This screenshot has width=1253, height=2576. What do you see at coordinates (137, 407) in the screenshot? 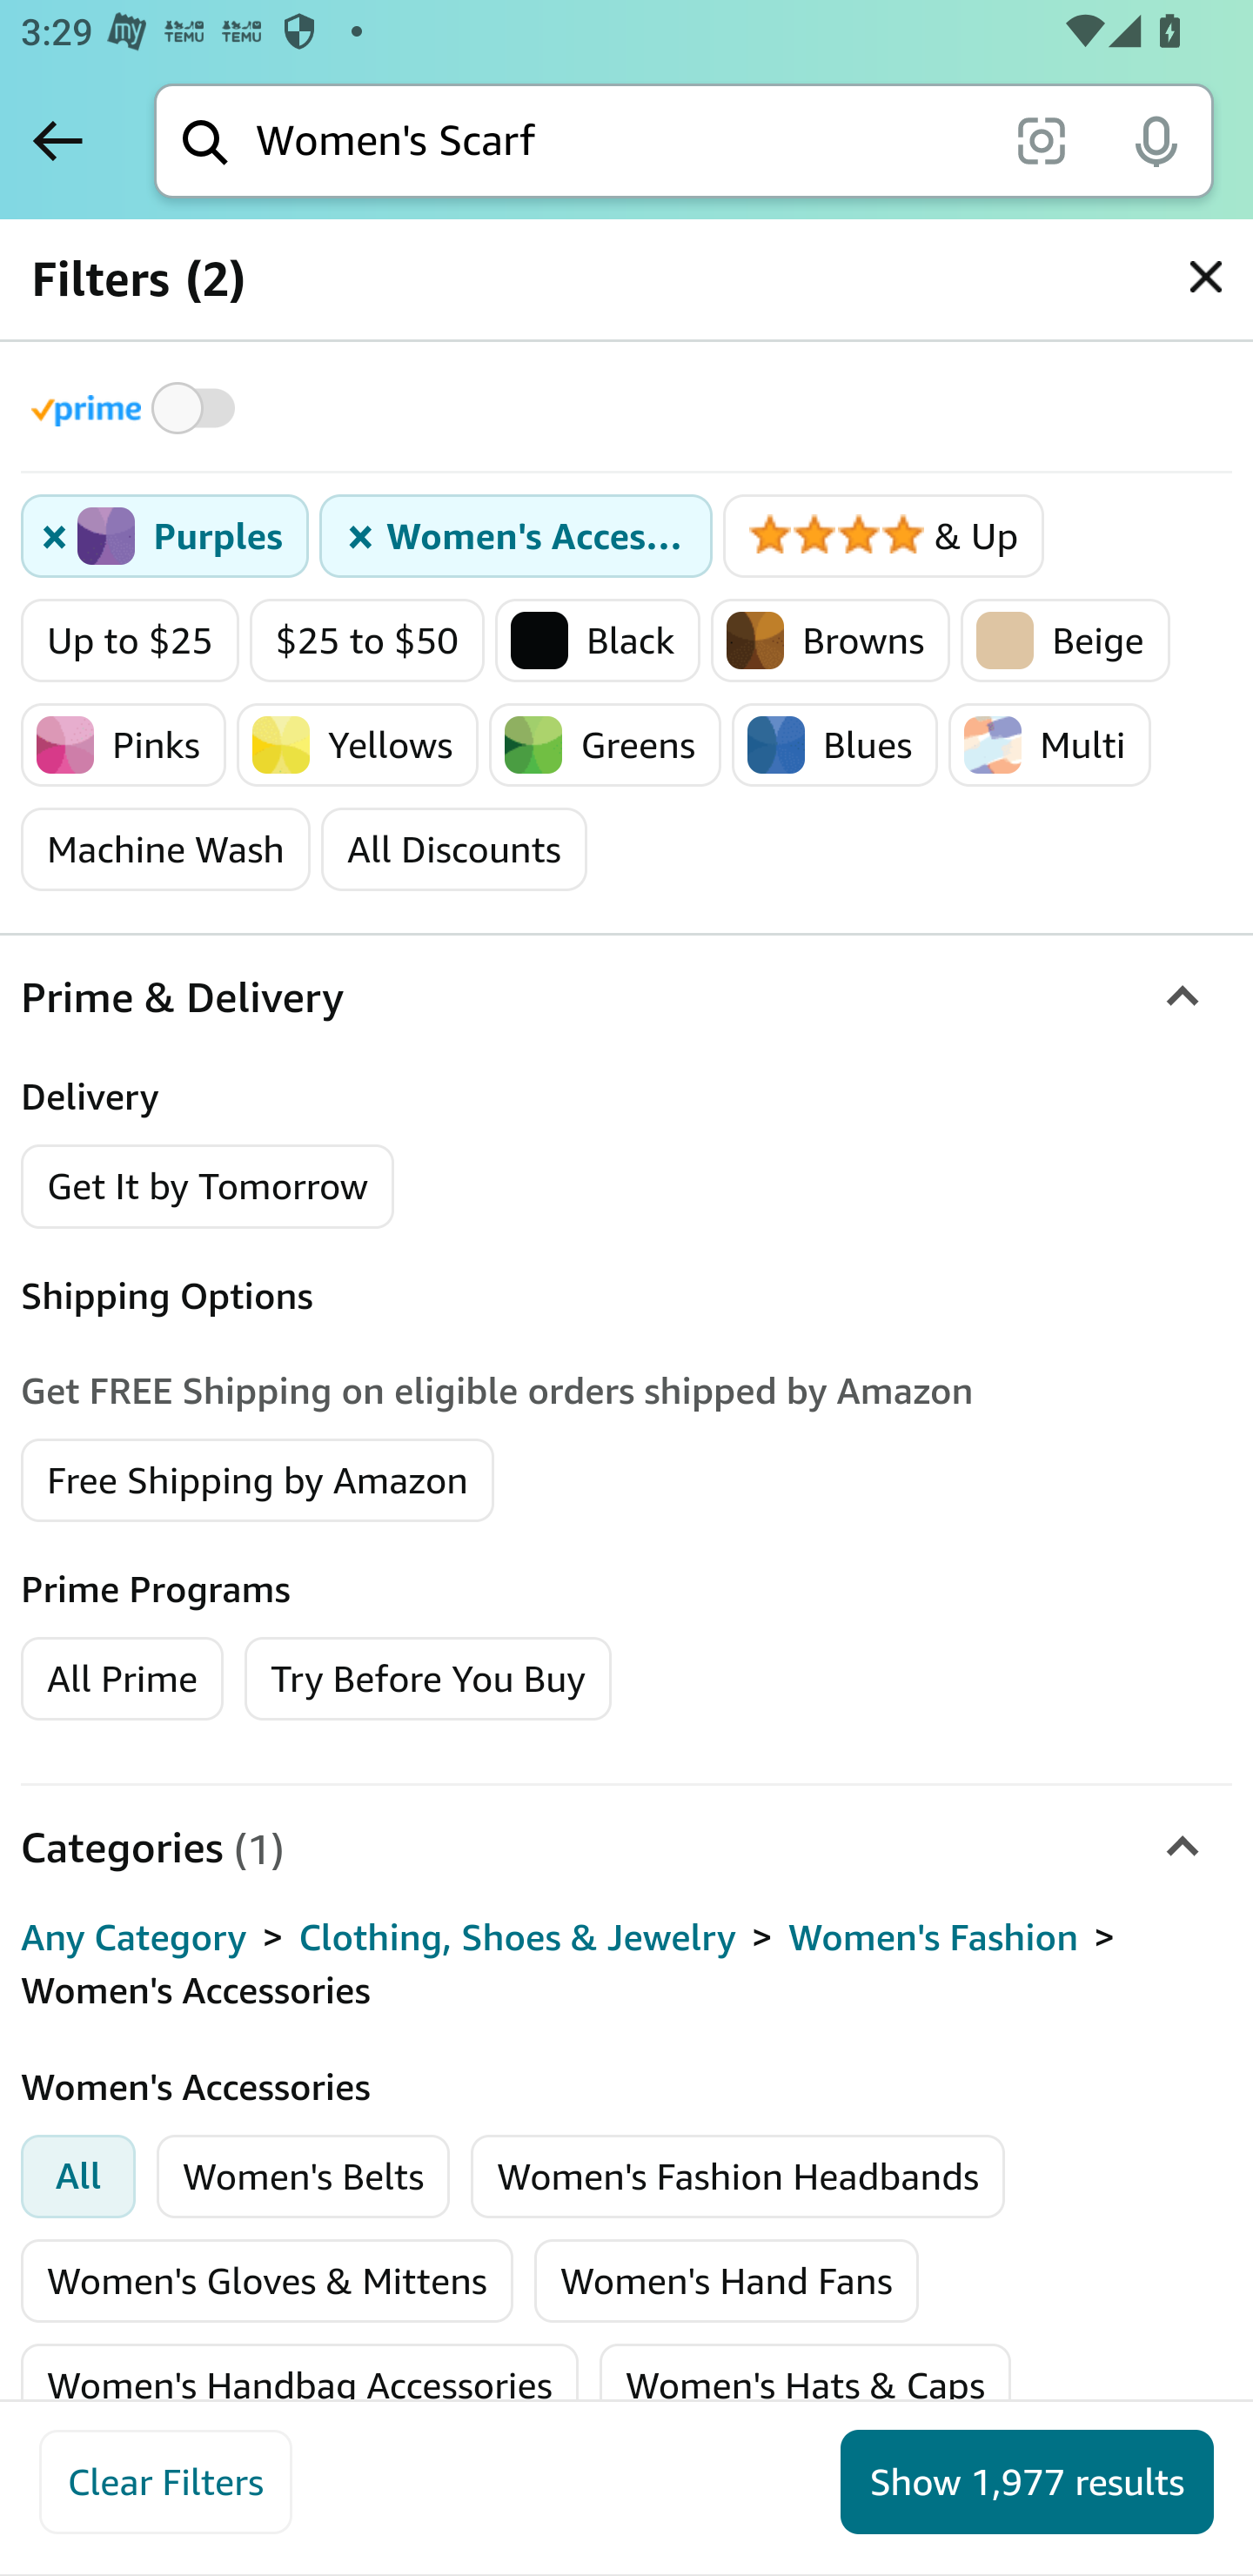
I see `Toggle to filter by Prime products Prime Eligible` at bounding box center [137, 407].